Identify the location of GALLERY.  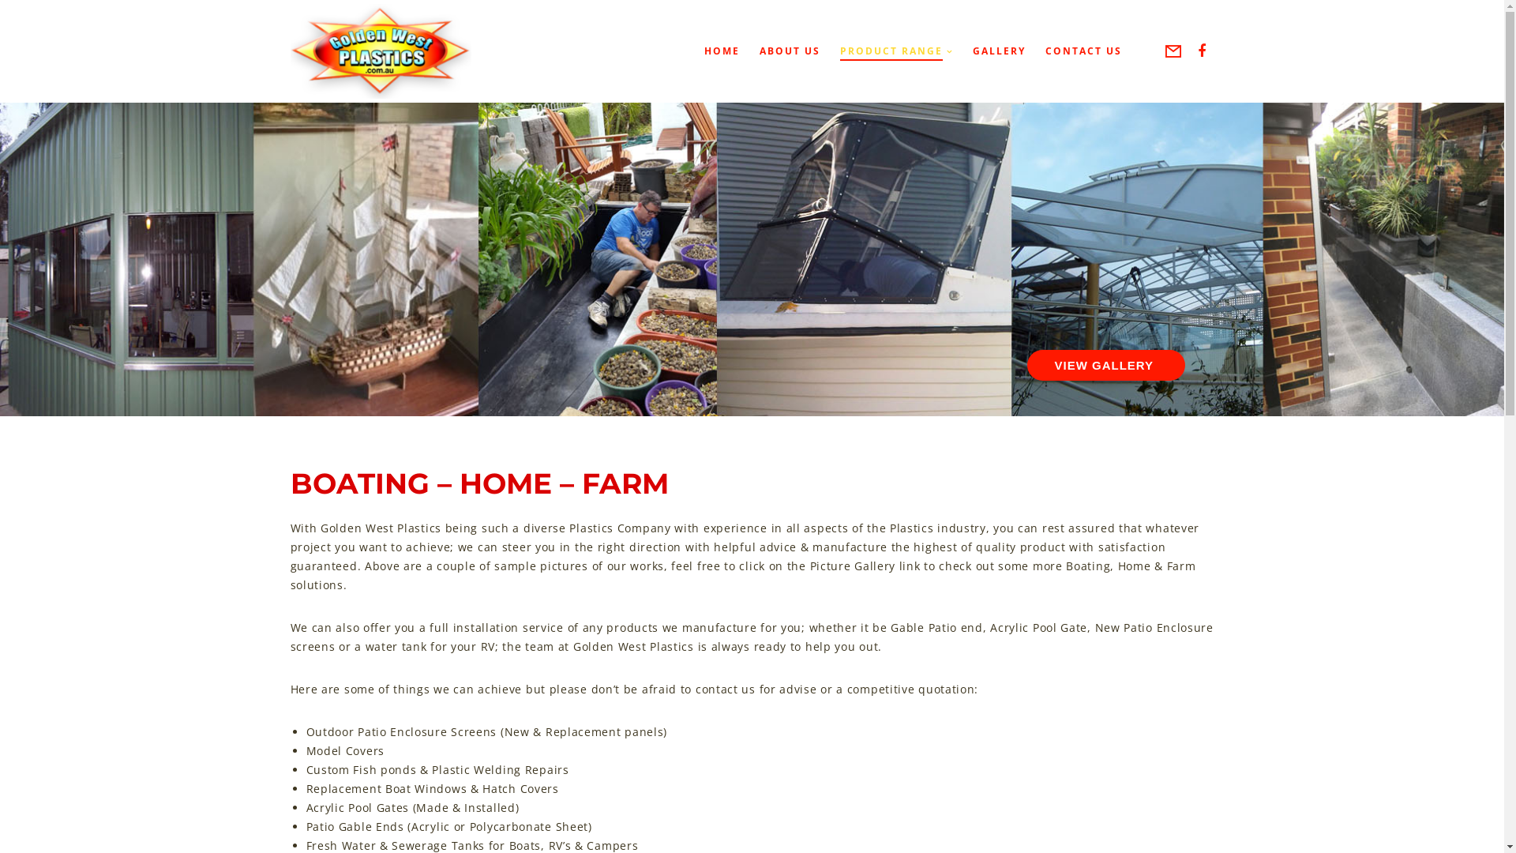
(989, 51).